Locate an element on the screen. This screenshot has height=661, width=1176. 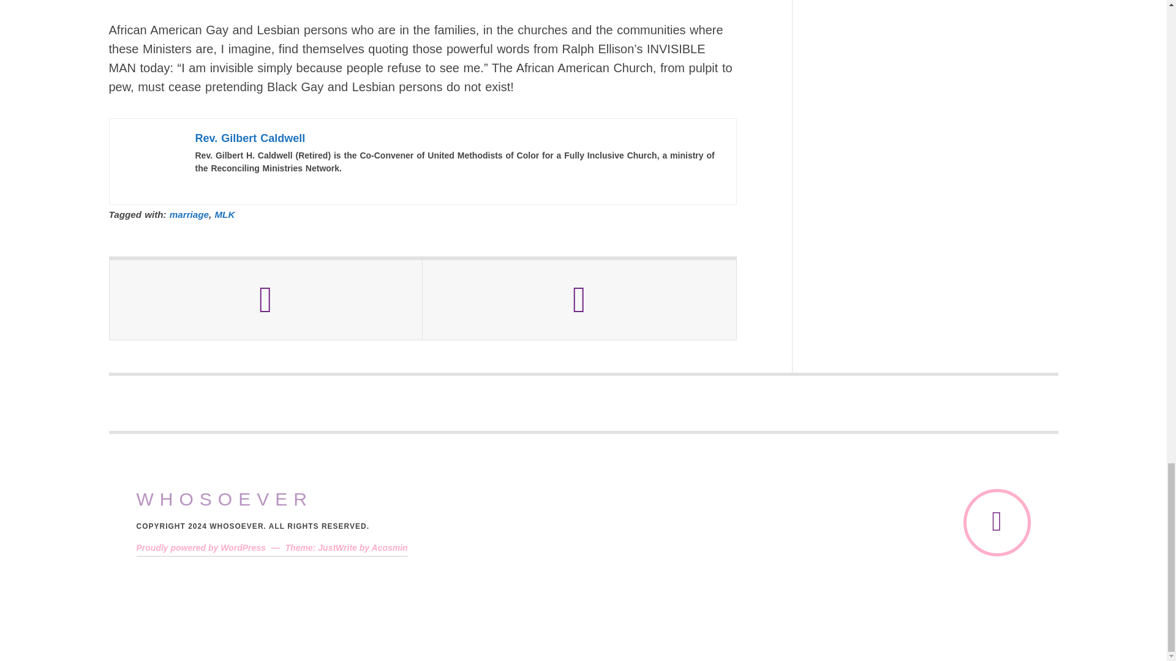
Previous Post is located at coordinates (266, 300).